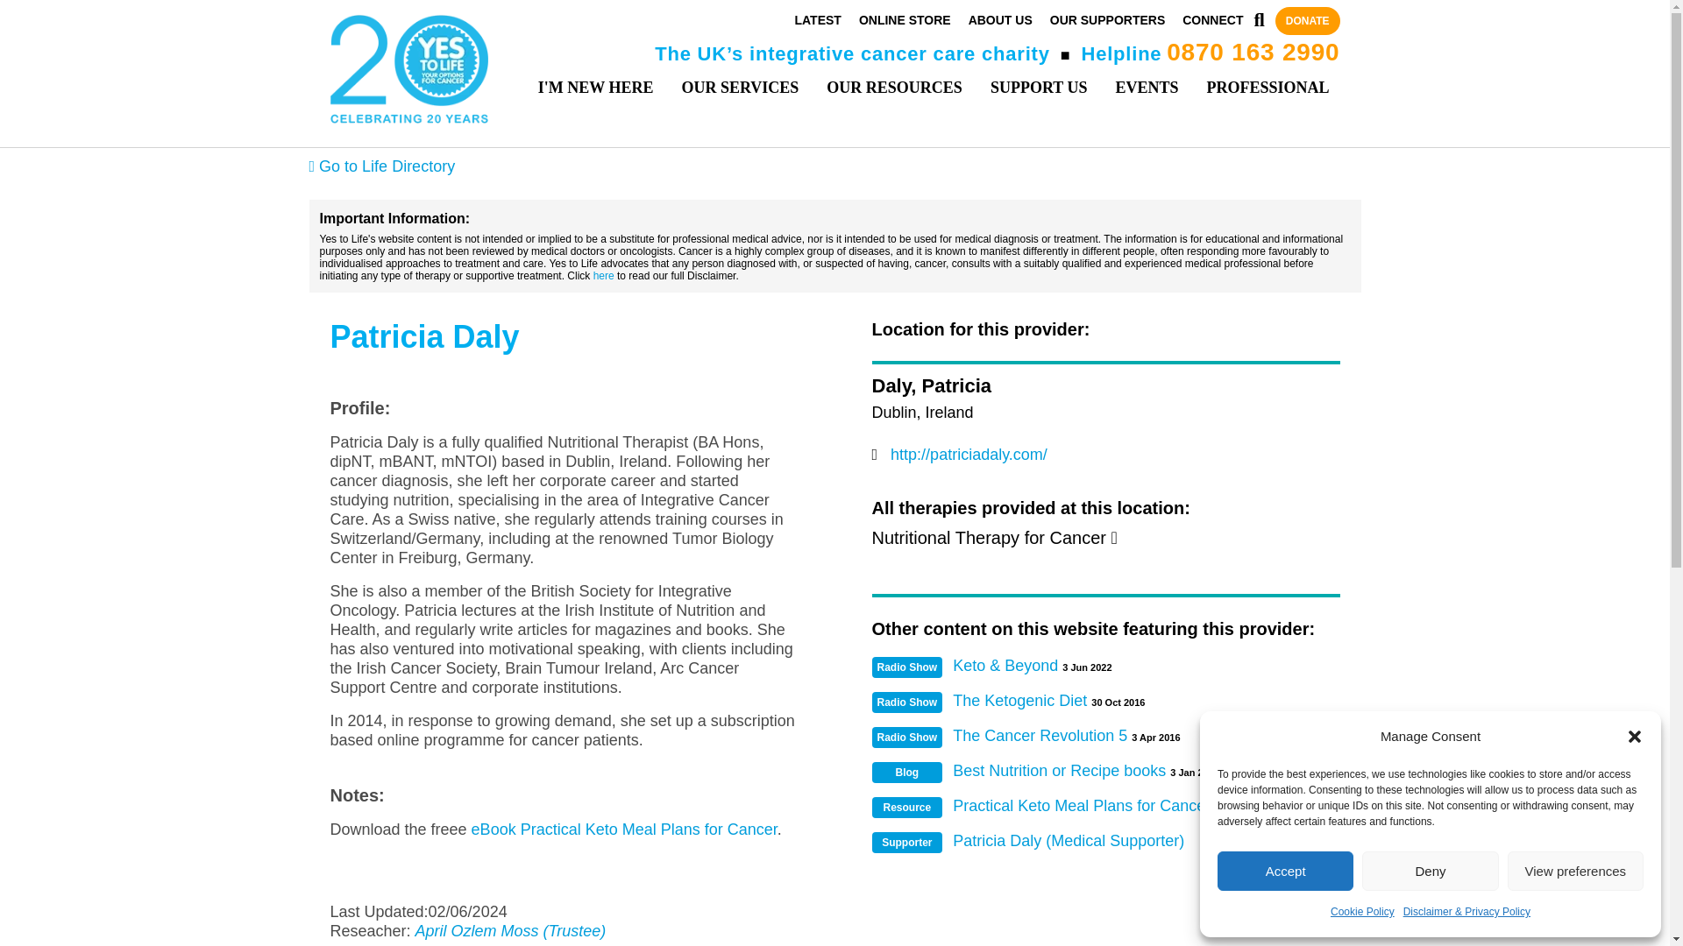 The image size is (1683, 946). I want to click on DONATE, so click(1307, 21).